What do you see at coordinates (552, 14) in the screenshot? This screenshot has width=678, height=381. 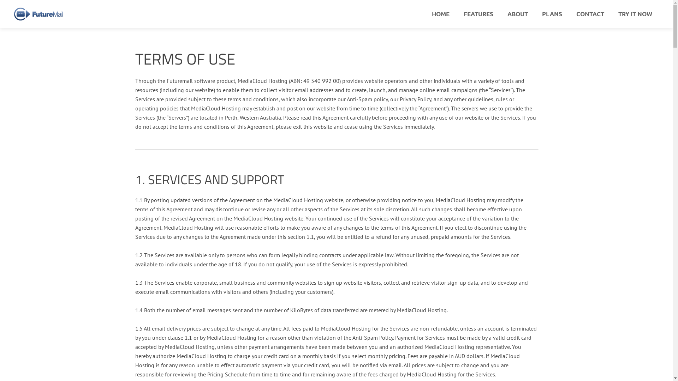 I see `PLANS` at bounding box center [552, 14].